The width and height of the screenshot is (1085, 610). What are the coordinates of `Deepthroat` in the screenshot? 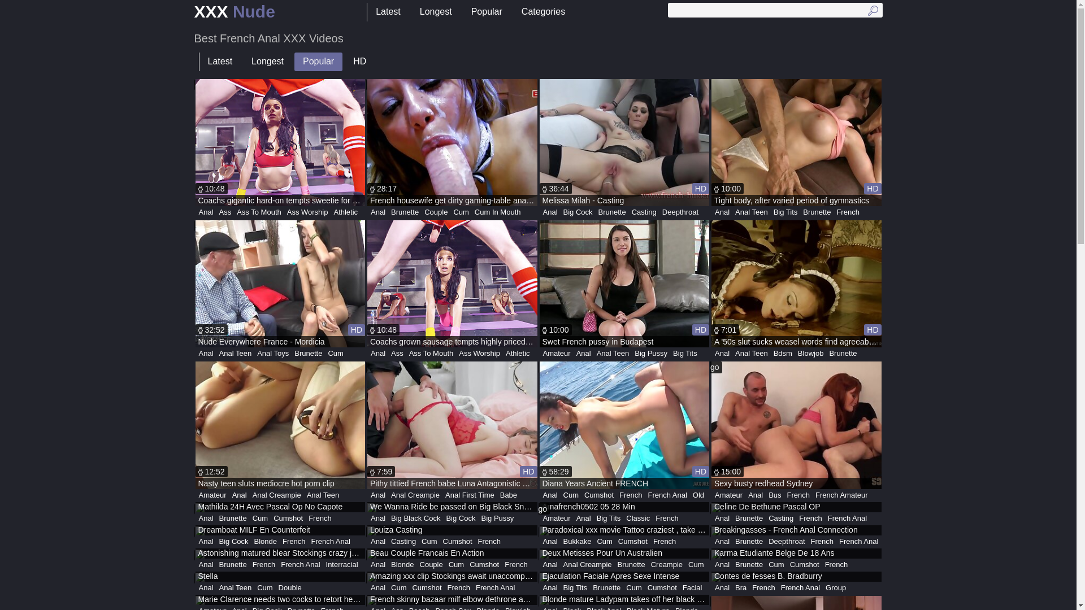 It's located at (787, 542).